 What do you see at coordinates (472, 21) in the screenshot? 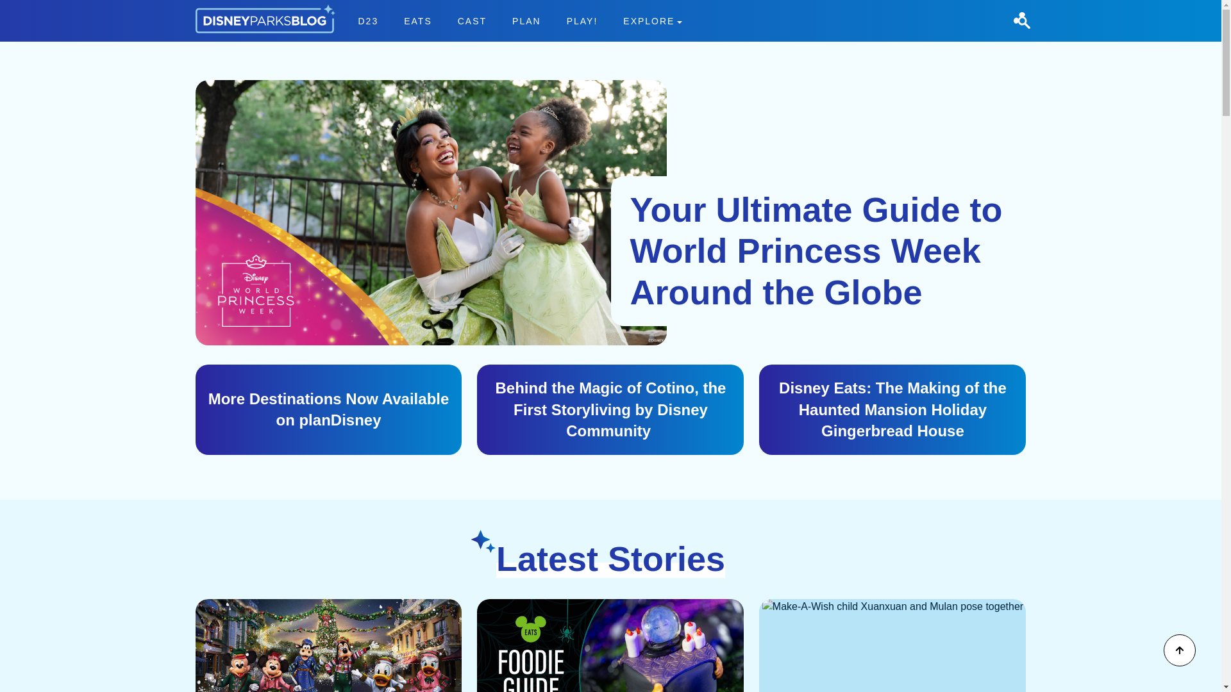
I see `Skip to content` at bounding box center [472, 21].